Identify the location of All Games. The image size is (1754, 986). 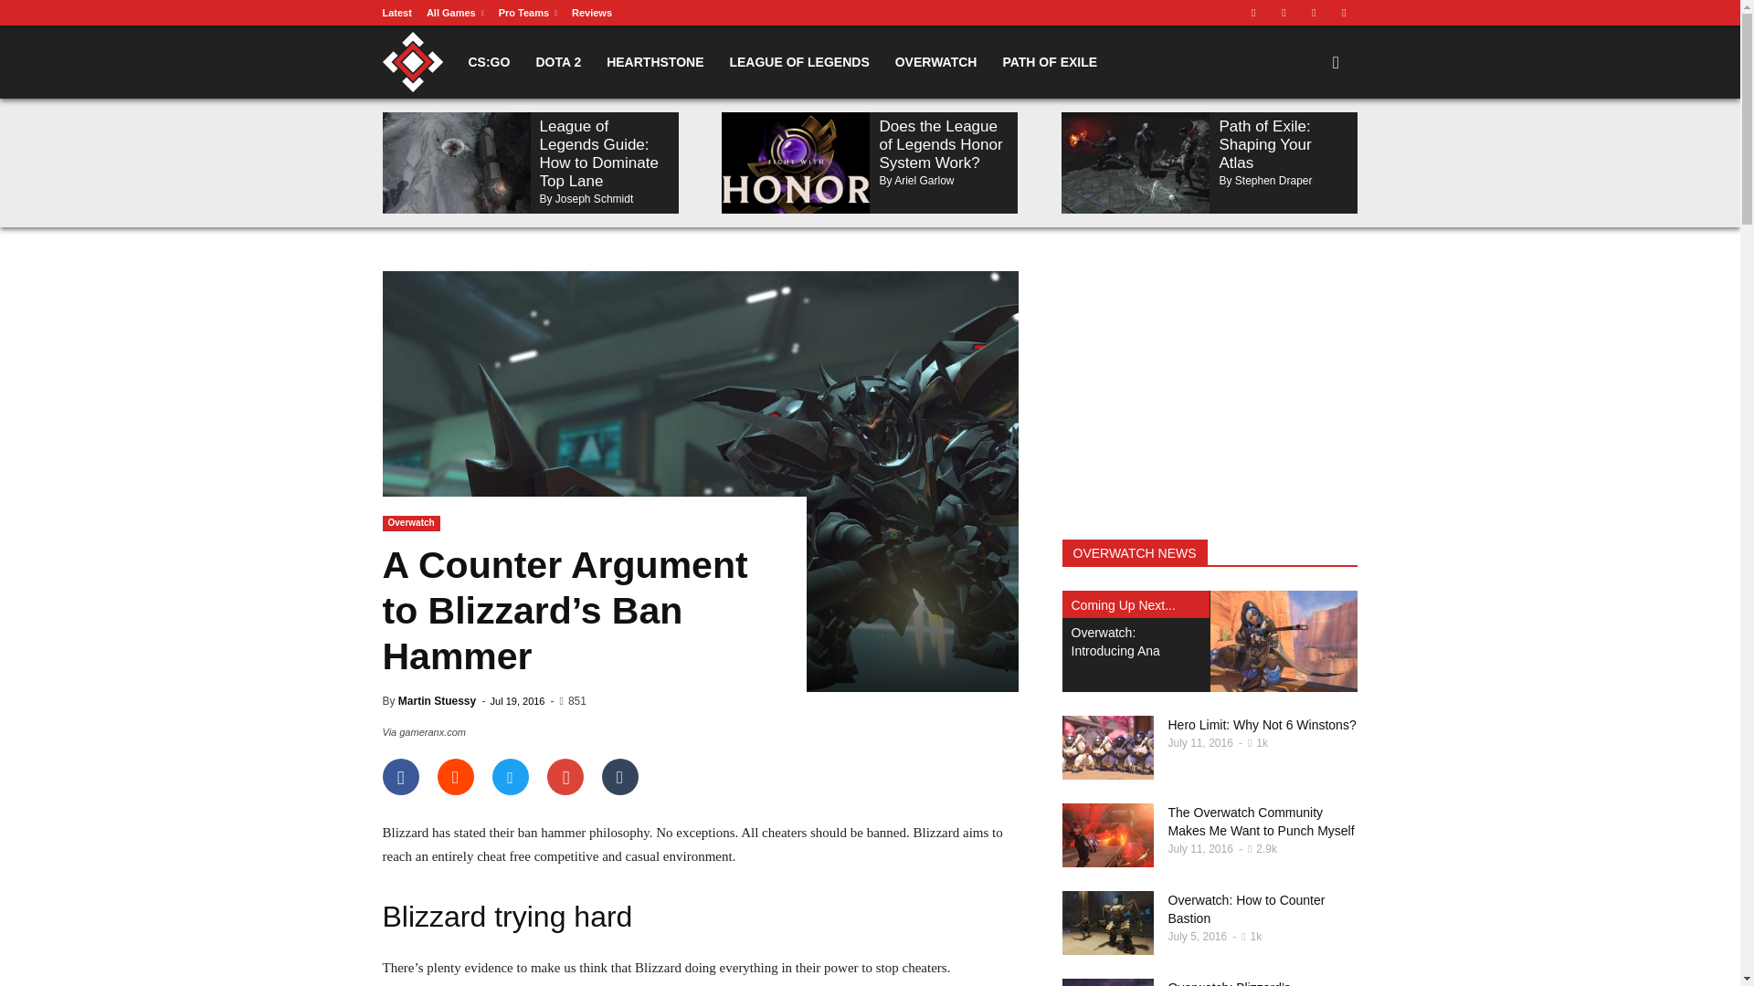
(455, 13).